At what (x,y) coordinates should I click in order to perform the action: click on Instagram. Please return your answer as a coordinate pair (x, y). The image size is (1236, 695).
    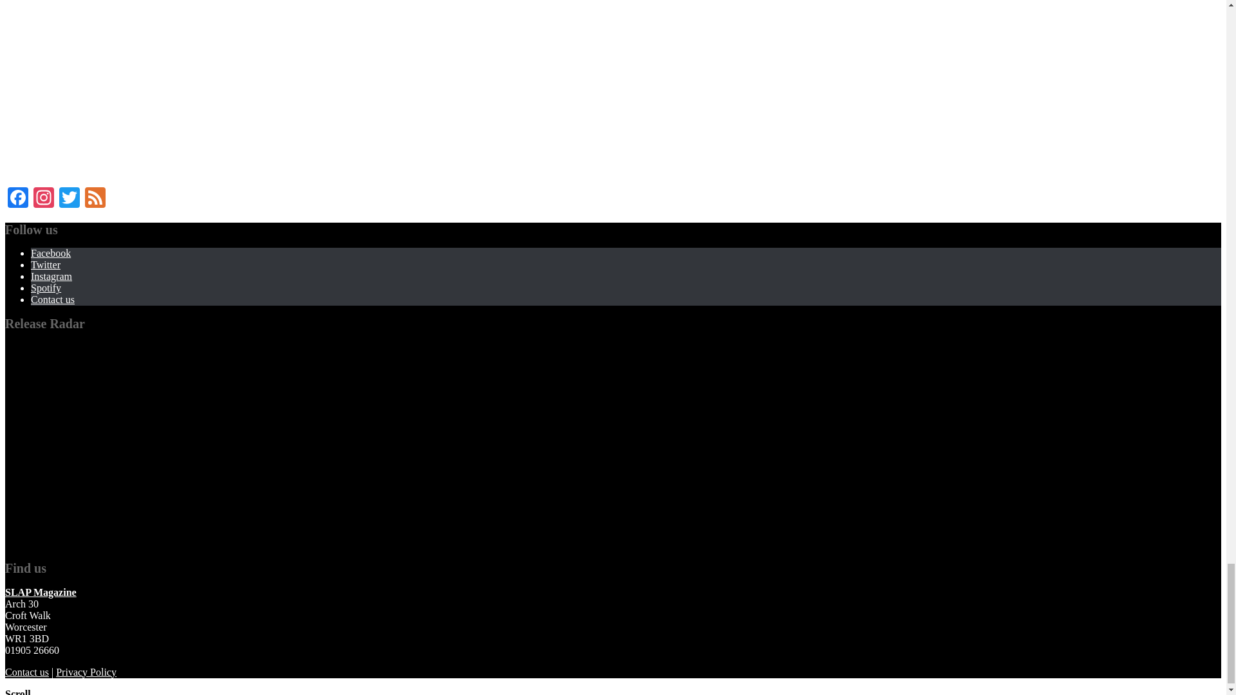
    Looking at the image, I should click on (44, 199).